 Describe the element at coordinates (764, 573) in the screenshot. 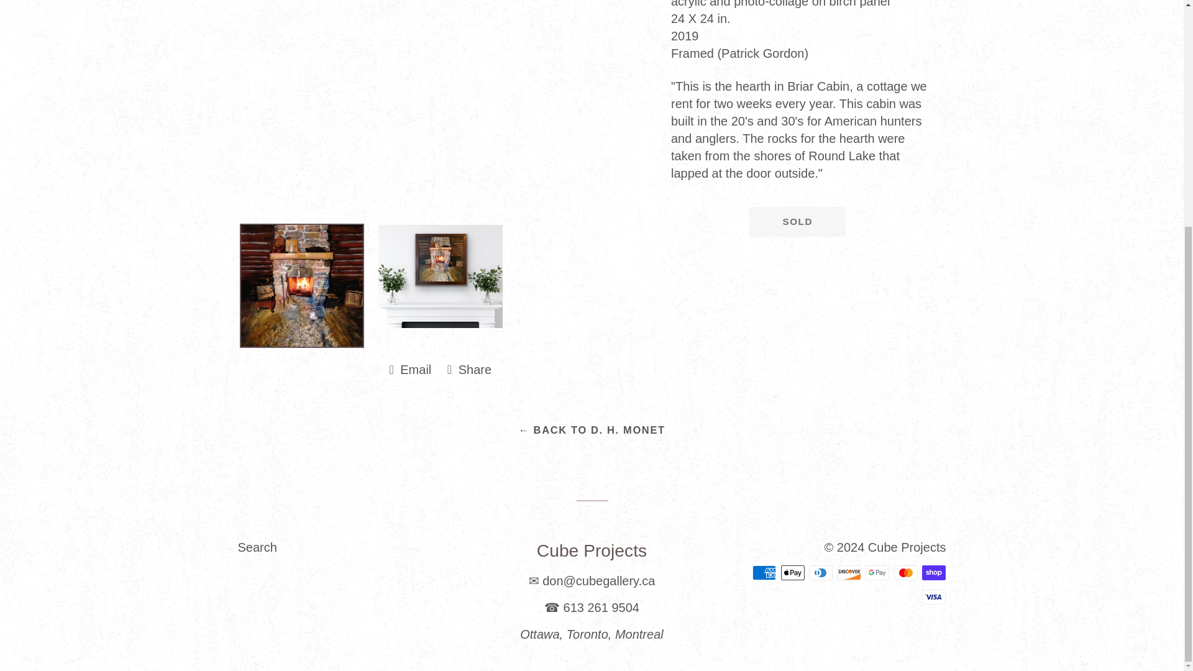

I see `Share via email` at that location.